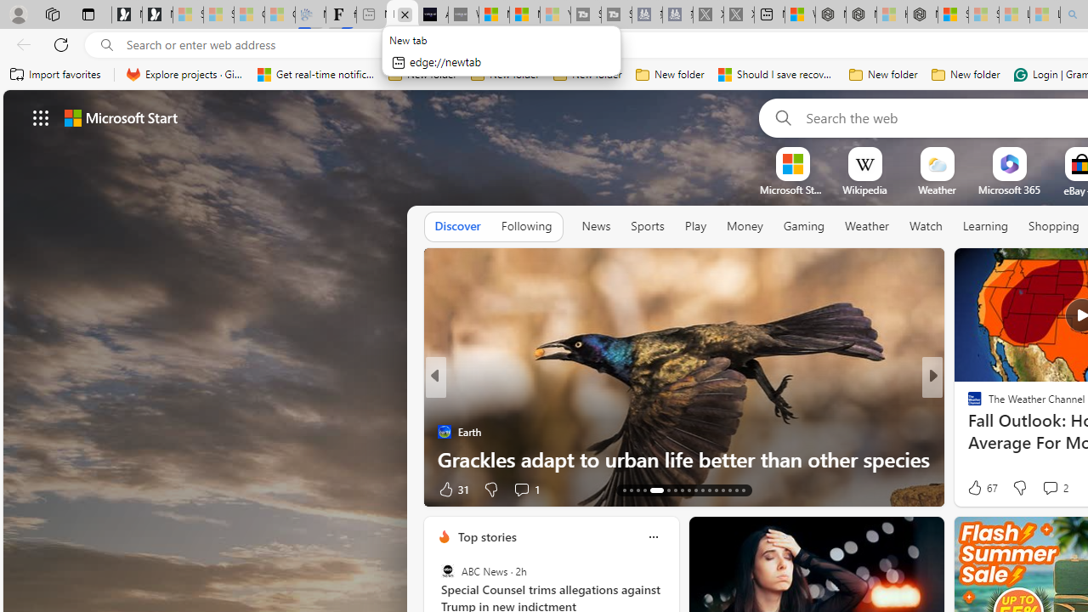 This screenshot has width=1088, height=612. What do you see at coordinates (1057, 488) in the screenshot?
I see `View comments 11 Comment` at bounding box center [1057, 488].